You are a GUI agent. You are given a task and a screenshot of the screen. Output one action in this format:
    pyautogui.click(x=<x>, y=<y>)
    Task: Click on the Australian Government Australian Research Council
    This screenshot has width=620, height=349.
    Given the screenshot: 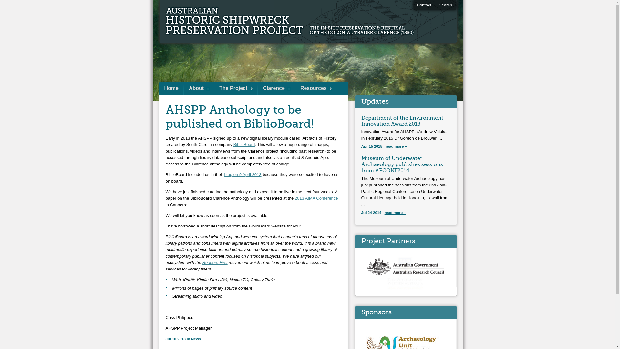 What is the action you would take?
    pyautogui.click(x=406, y=268)
    